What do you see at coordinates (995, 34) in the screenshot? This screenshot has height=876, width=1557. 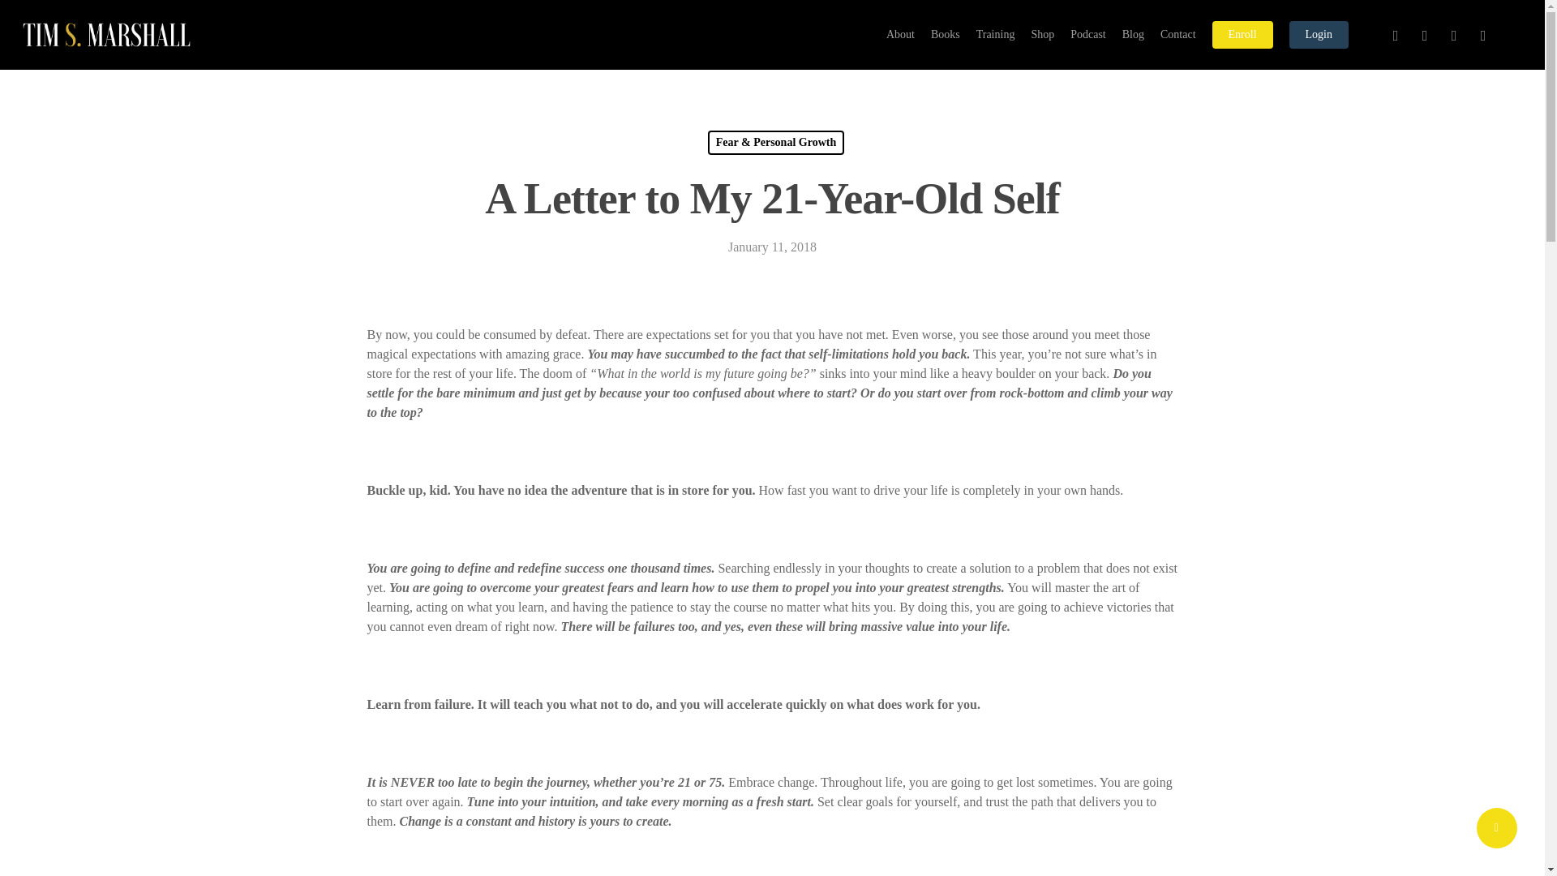 I see `Training` at bounding box center [995, 34].